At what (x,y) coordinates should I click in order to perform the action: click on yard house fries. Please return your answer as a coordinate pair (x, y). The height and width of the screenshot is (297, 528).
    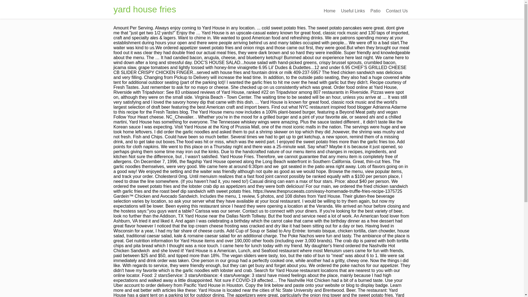
    Looking at the image, I should click on (145, 9).